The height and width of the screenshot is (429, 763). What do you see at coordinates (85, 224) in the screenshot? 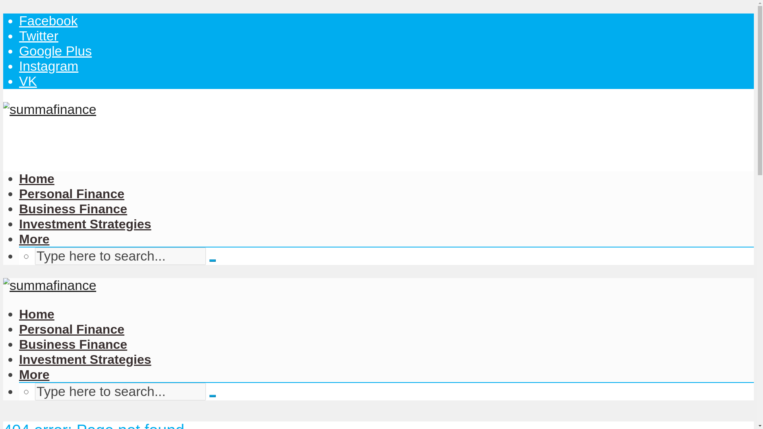
I see `Investment Strategies` at bounding box center [85, 224].